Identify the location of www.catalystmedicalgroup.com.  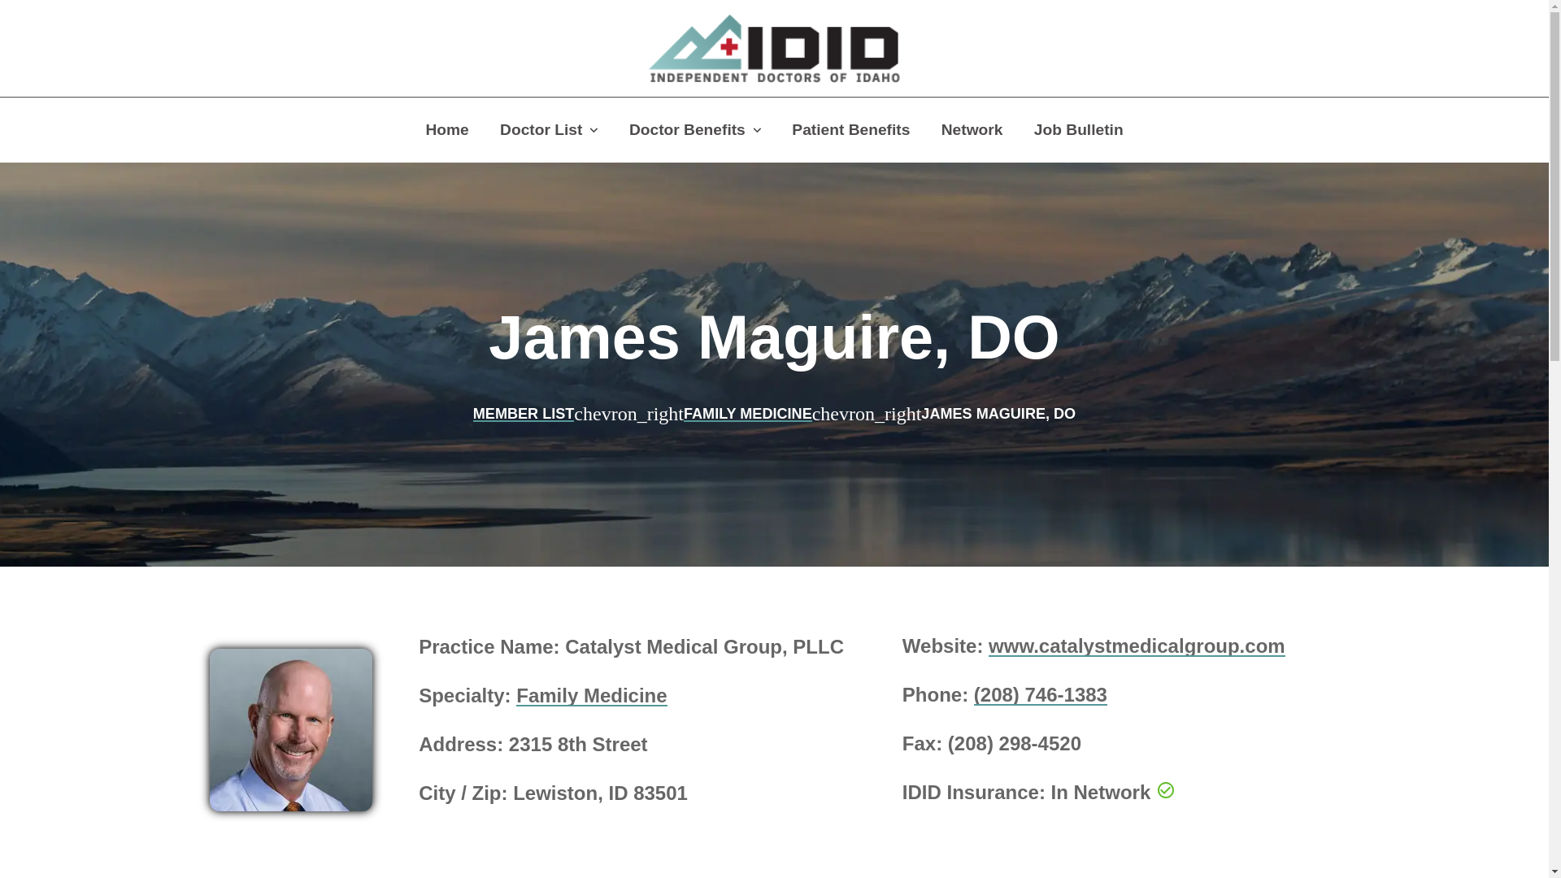
(1137, 645).